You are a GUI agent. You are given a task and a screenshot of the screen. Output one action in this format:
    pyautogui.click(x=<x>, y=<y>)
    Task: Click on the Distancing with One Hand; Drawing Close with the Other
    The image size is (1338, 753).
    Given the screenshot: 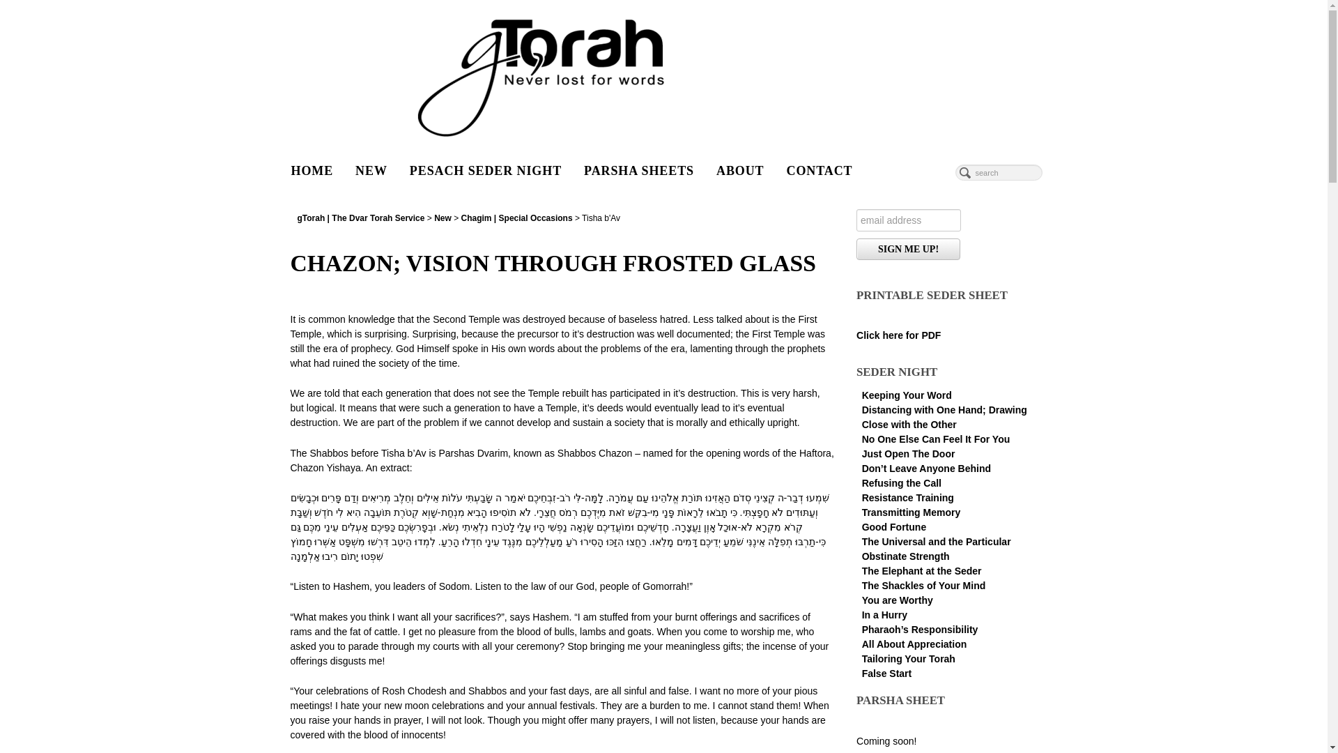 What is the action you would take?
    pyautogui.click(x=944, y=417)
    